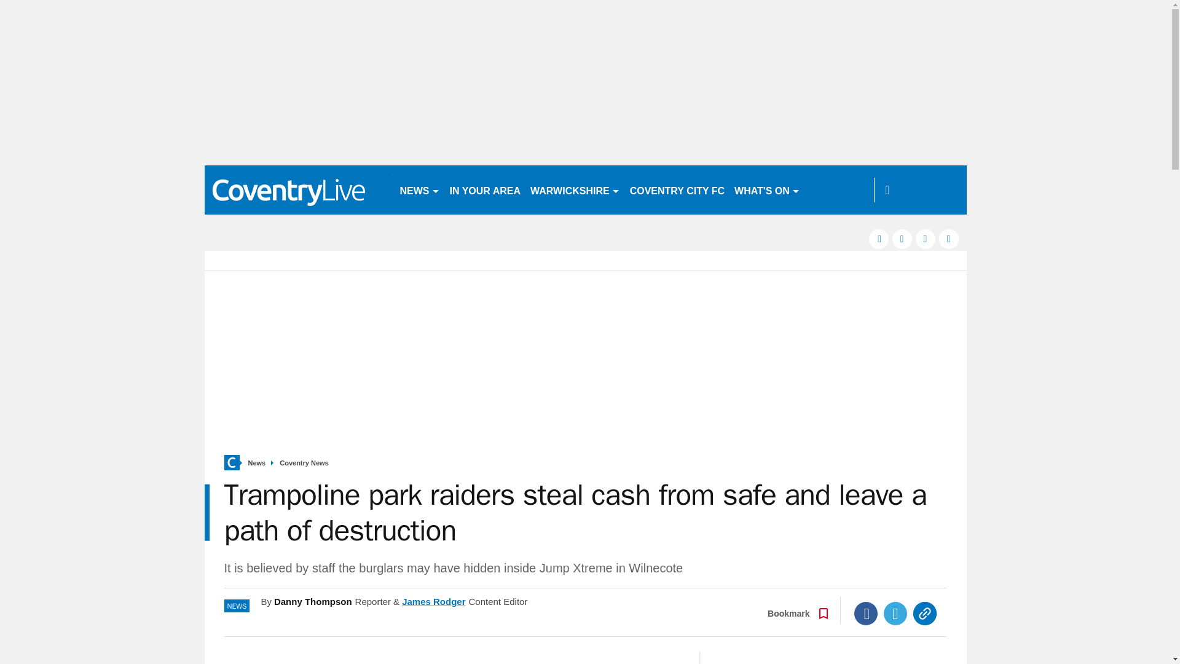 The width and height of the screenshot is (1180, 664). Describe the element at coordinates (949, 239) in the screenshot. I see `instagram` at that location.